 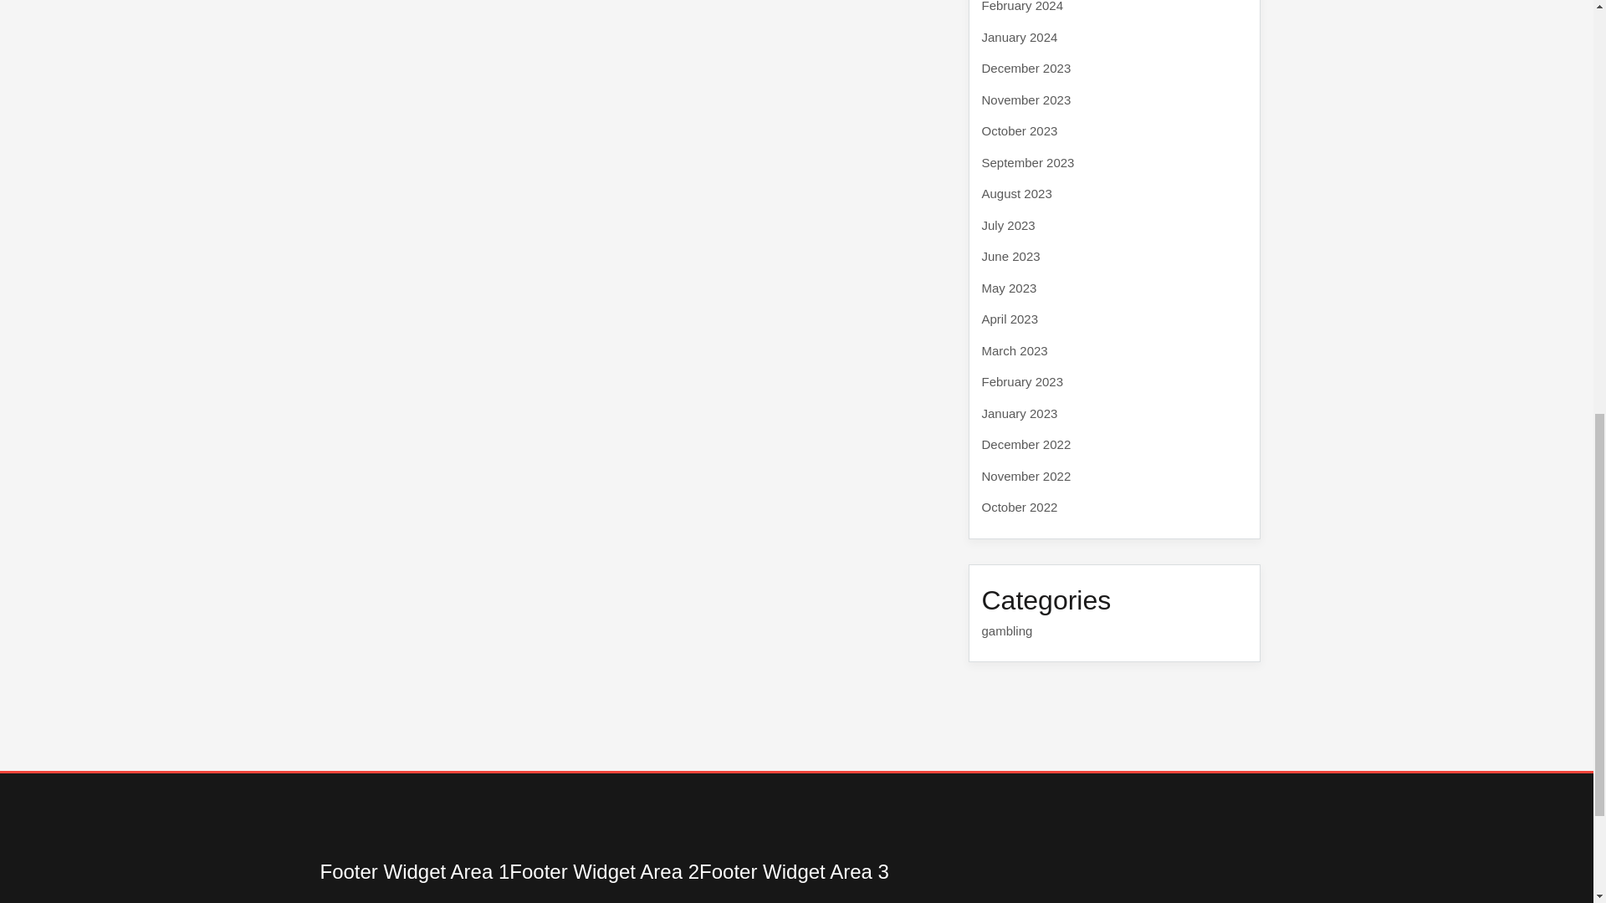 I want to click on January 2024, so click(x=1020, y=37).